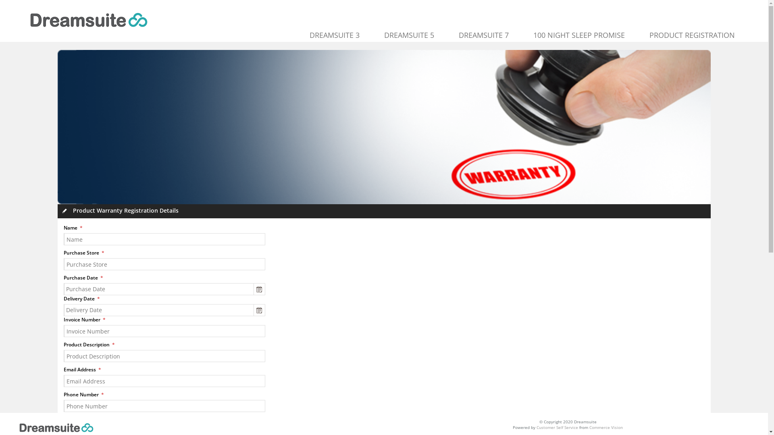 The height and width of the screenshot is (435, 774). What do you see at coordinates (606, 427) in the screenshot?
I see `Commerce Vision` at bounding box center [606, 427].